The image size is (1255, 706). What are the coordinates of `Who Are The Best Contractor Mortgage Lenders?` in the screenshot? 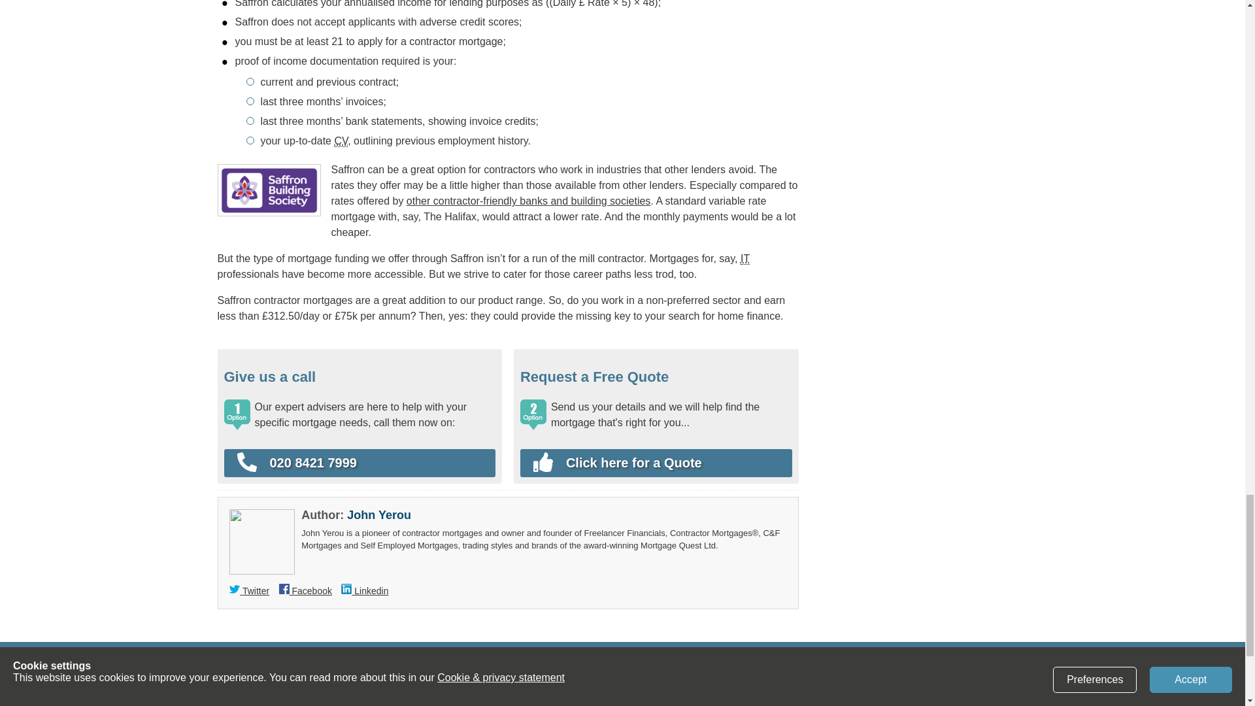 It's located at (529, 201).